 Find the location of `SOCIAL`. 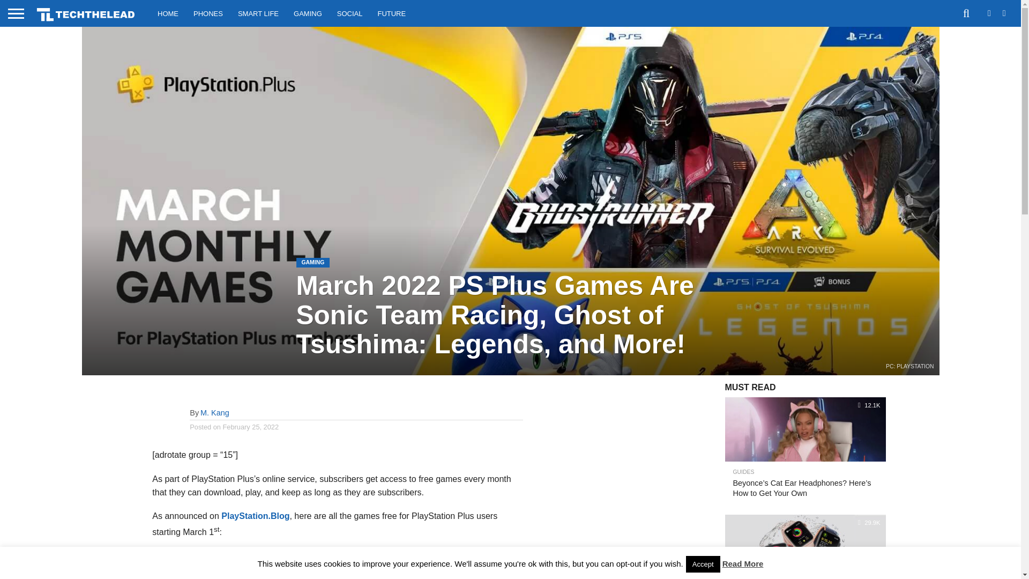

SOCIAL is located at coordinates (349, 13).